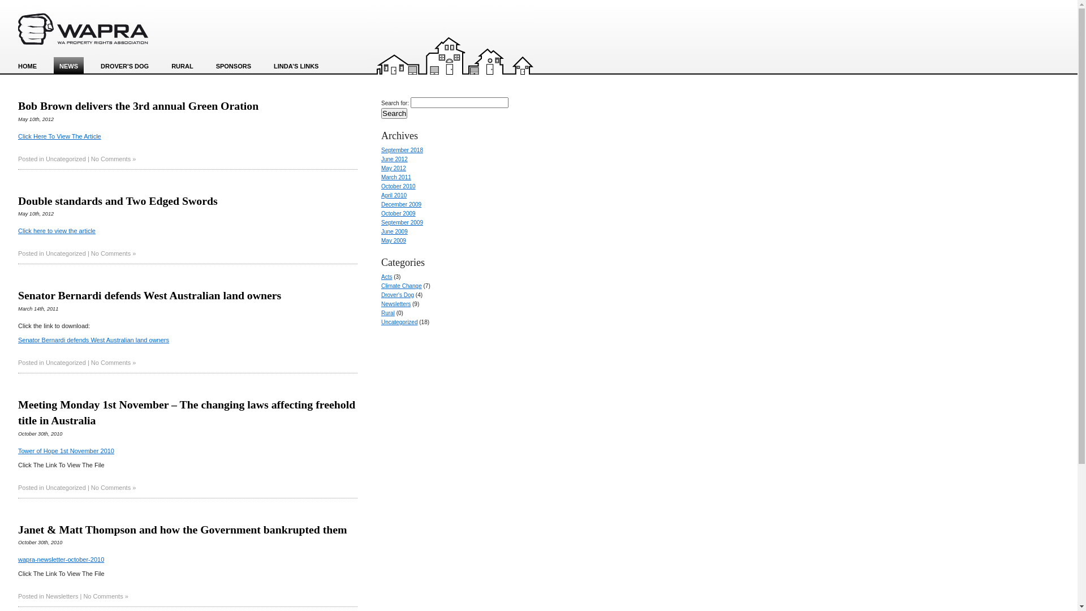 The image size is (1086, 611). What do you see at coordinates (394, 196) in the screenshot?
I see `April 2010` at bounding box center [394, 196].